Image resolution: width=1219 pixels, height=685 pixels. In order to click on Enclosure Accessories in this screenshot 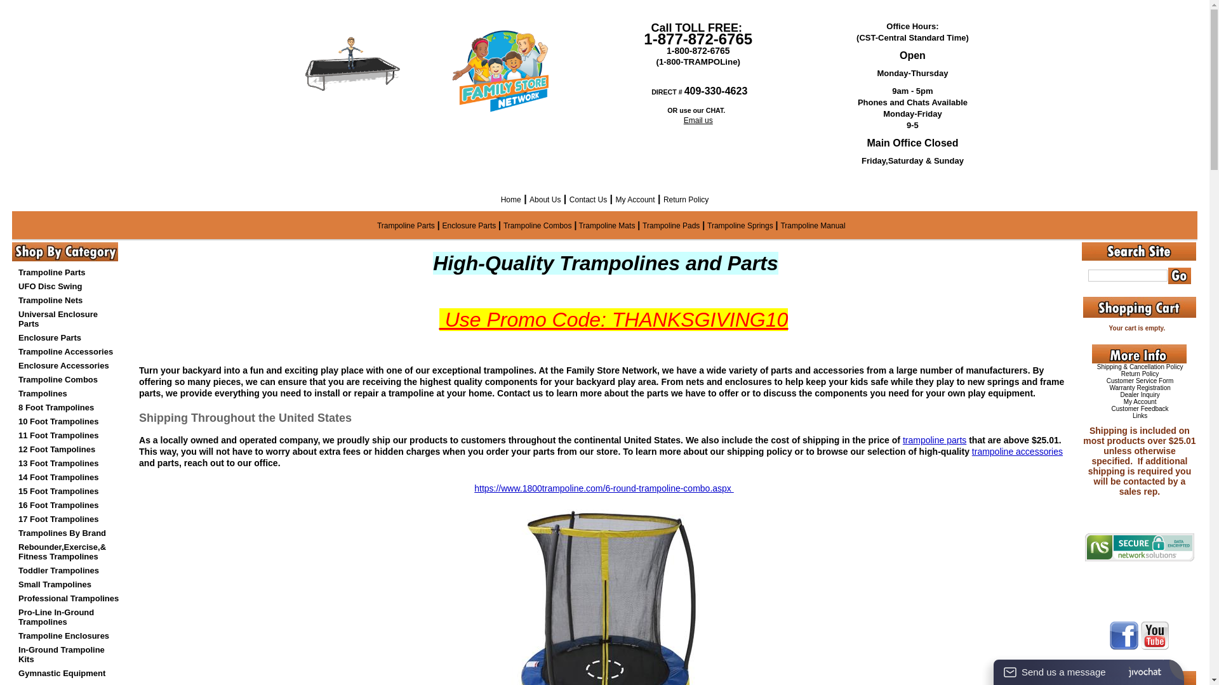, I will do `click(63, 365)`.